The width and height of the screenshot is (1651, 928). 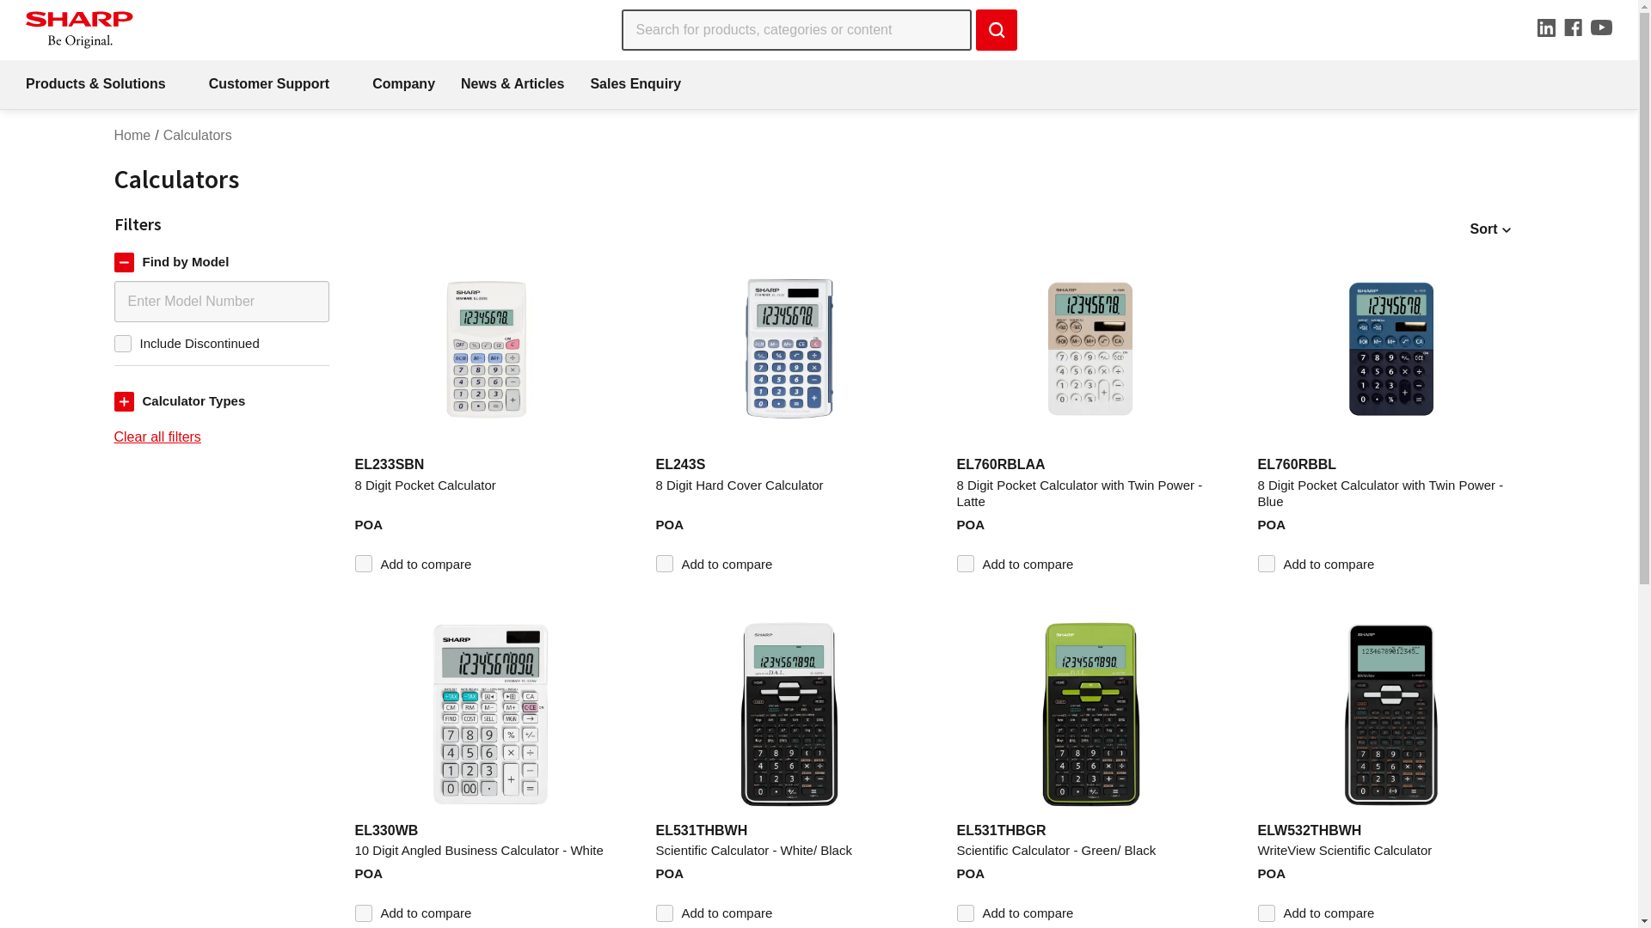 I want to click on 8 Digit Hard Cover Calculator, so click(x=789, y=493).